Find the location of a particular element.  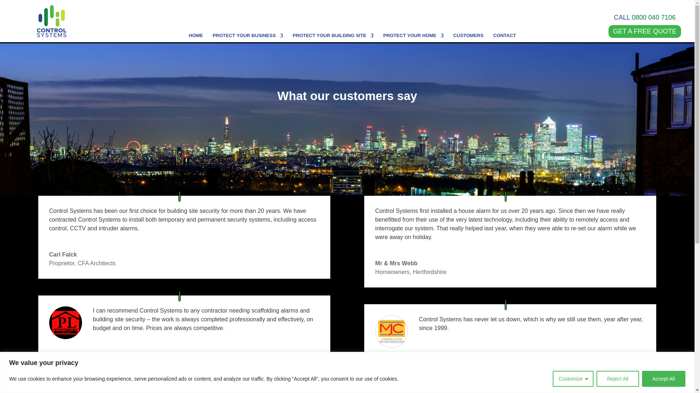

CONTACT is located at coordinates (505, 44).